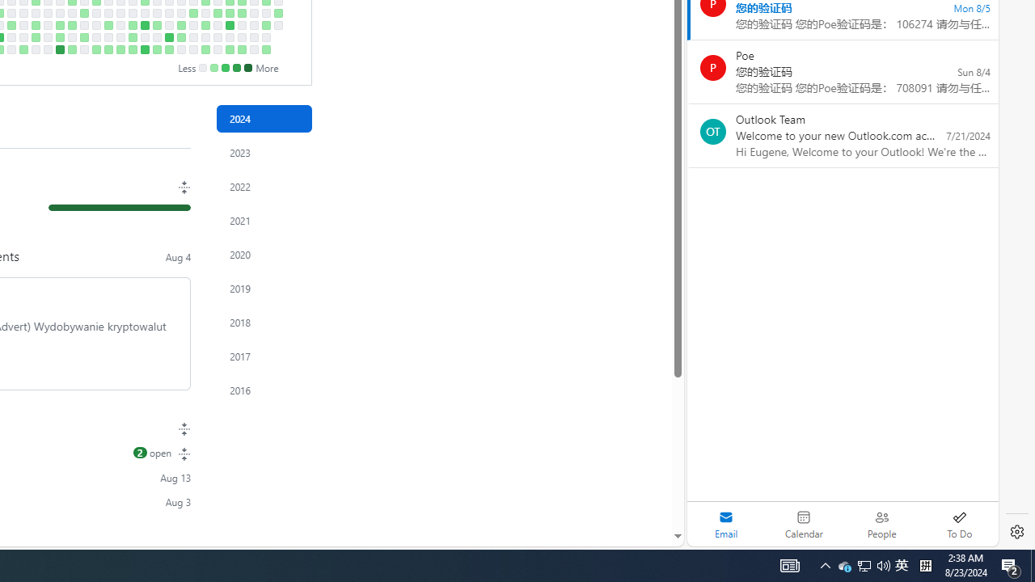 This screenshot has height=582, width=1035. What do you see at coordinates (265, 24) in the screenshot?
I see `1 contribution on August 15th.` at bounding box center [265, 24].